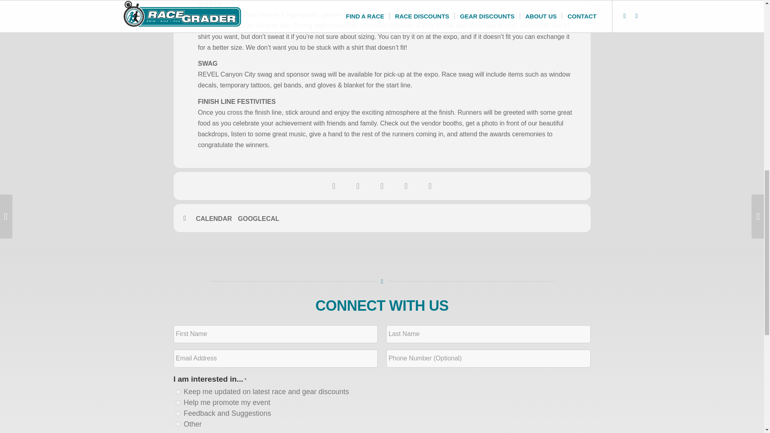 The height and width of the screenshot is (433, 770). I want to click on Help me promote my event, so click(178, 403).